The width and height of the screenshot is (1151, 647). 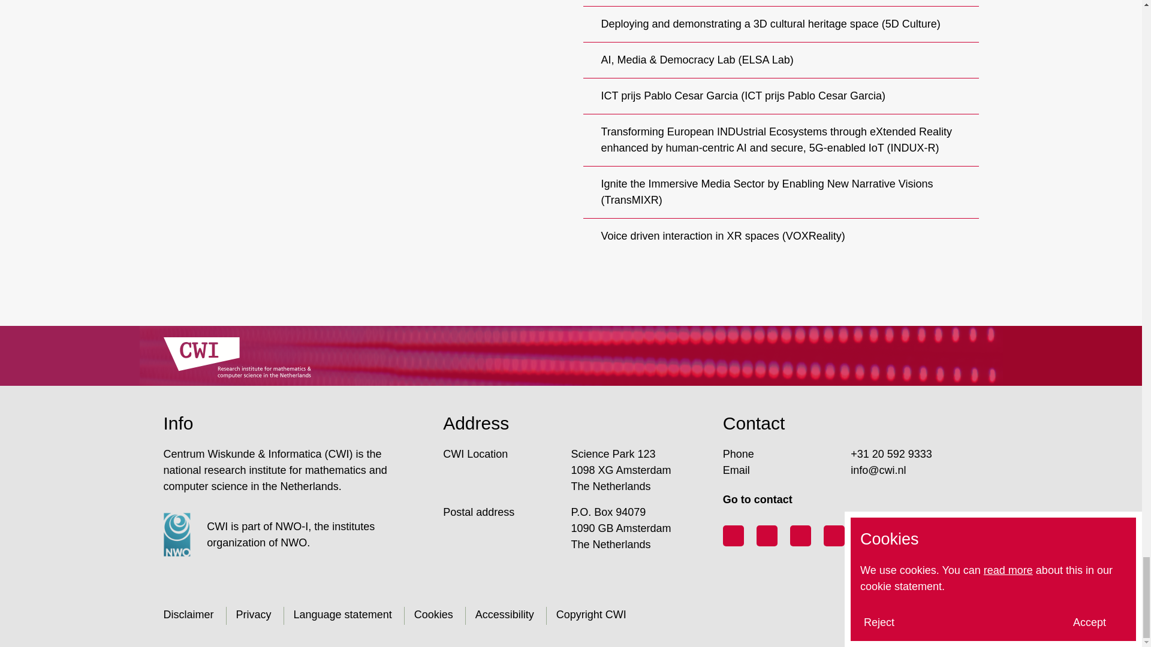 What do you see at coordinates (767, 536) in the screenshot?
I see `CWI LinkedIn` at bounding box center [767, 536].